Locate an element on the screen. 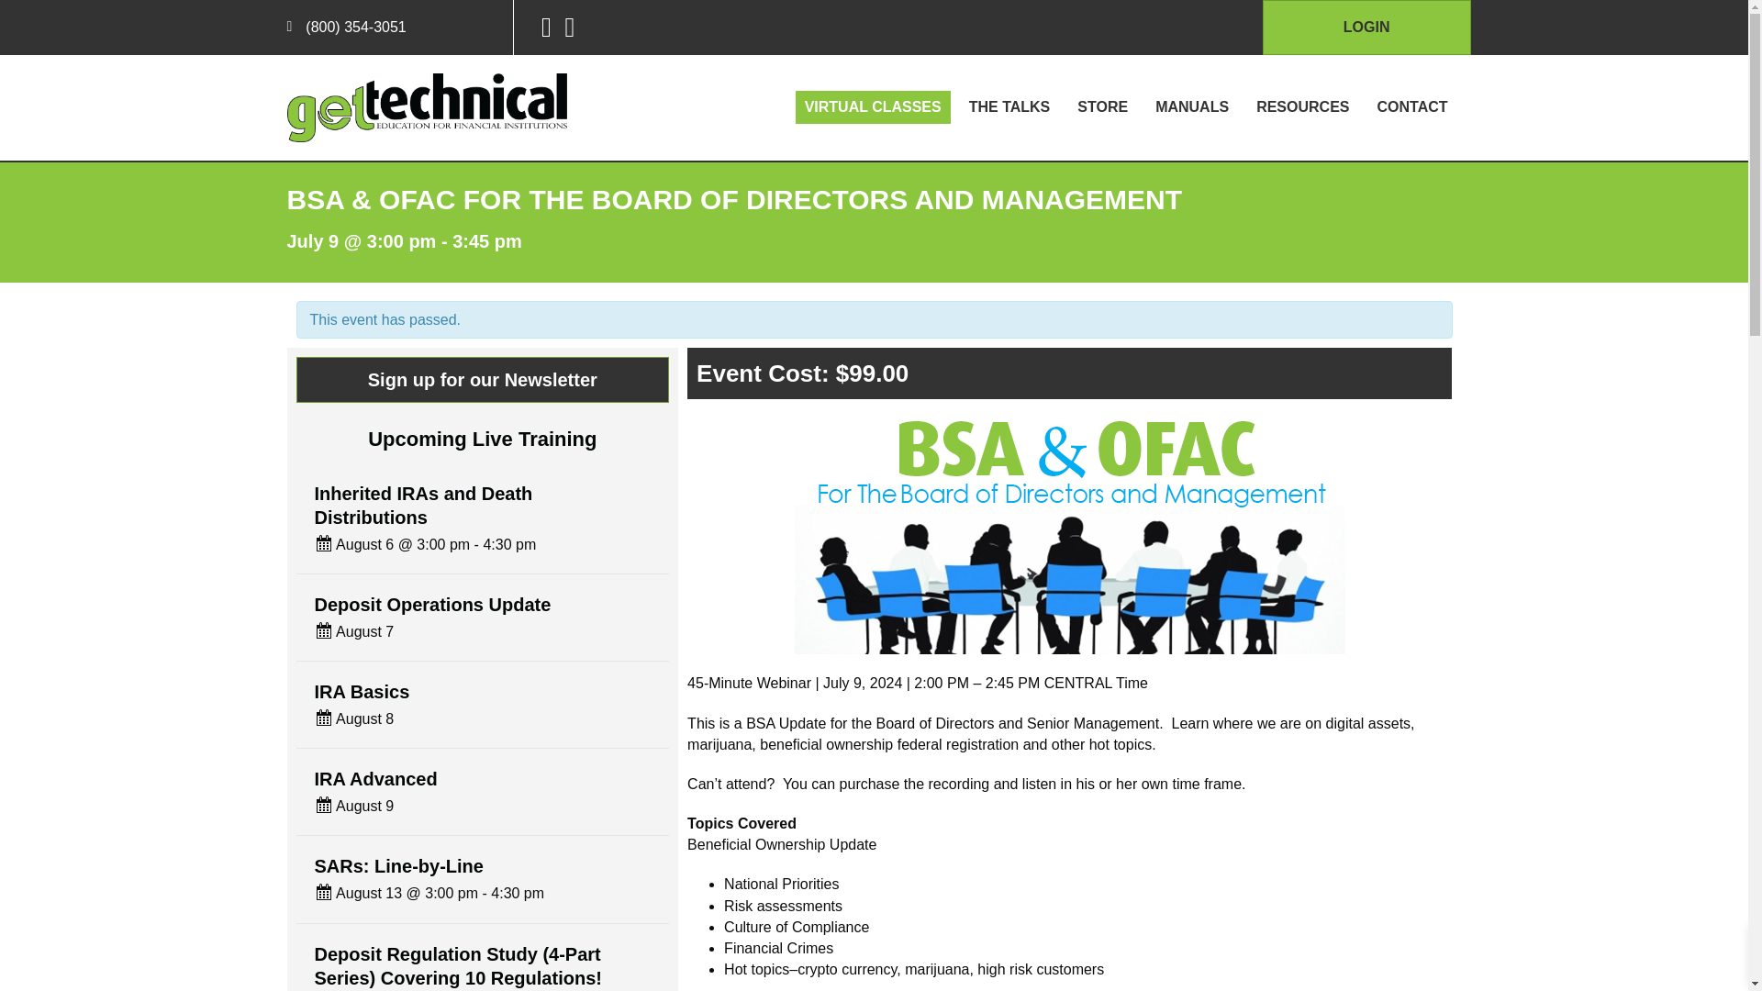  STORE is located at coordinates (1101, 107).